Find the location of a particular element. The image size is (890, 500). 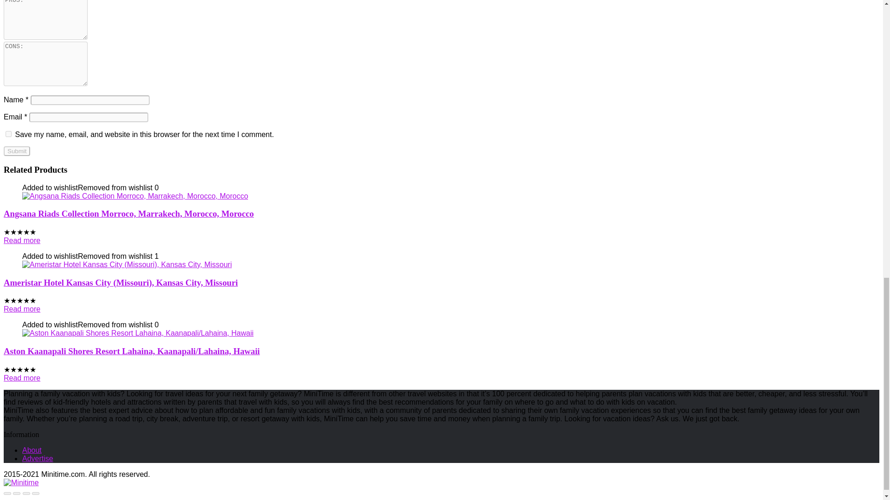

yes is located at coordinates (8, 133).